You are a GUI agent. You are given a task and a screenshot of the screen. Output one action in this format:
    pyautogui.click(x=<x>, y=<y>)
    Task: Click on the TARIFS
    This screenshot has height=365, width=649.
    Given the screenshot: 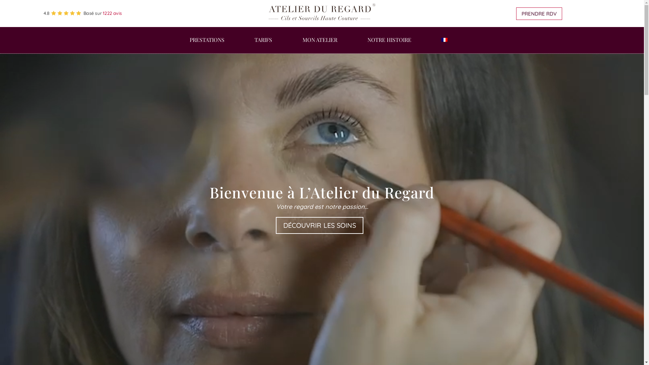 What is the action you would take?
    pyautogui.click(x=263, y=45)
    